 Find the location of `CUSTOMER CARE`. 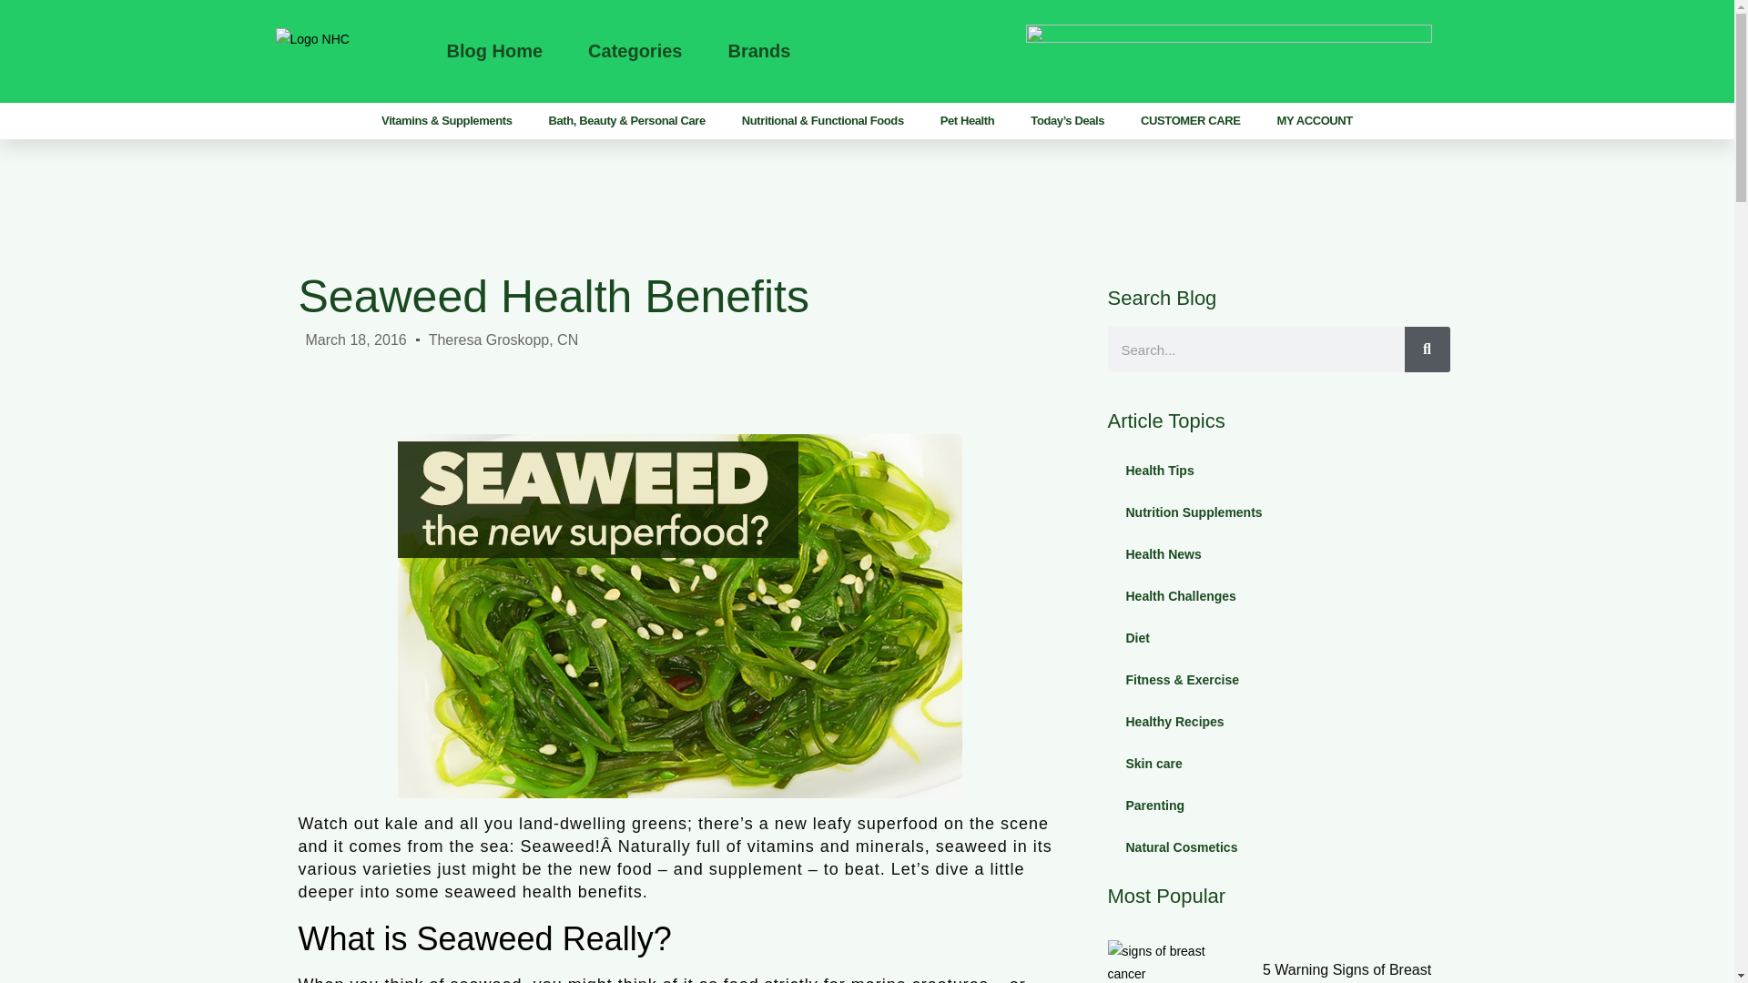

CUSTOMER CARE is located at coordinates (1190, 120).